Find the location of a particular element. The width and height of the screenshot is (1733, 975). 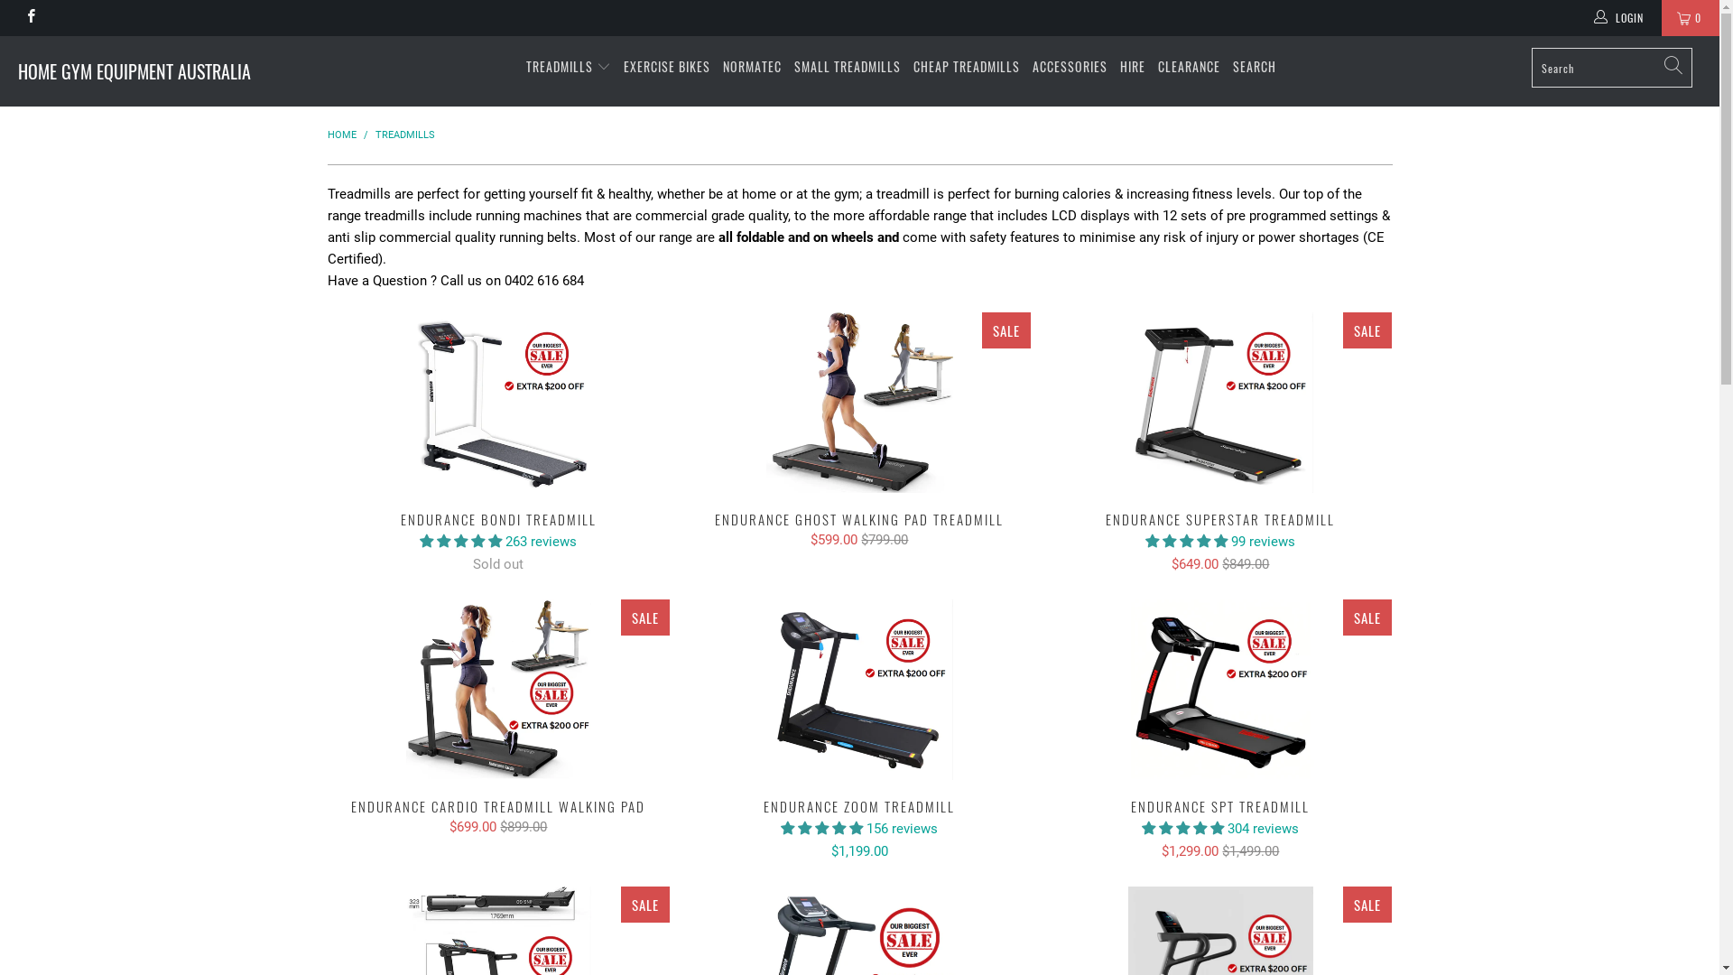

Home Gym Equipment Australia on Facebook is located at coordinates (31, 18).